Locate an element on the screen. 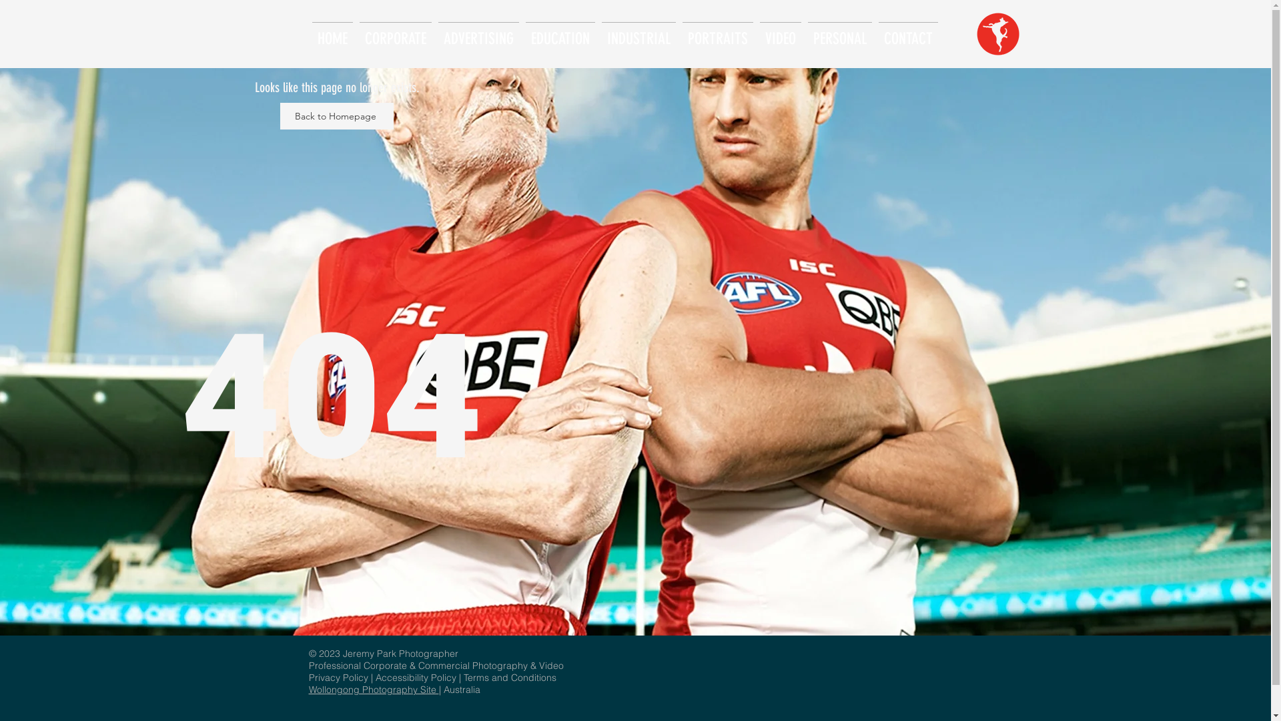  Jeremy Park is located at coordinates (371, 654).